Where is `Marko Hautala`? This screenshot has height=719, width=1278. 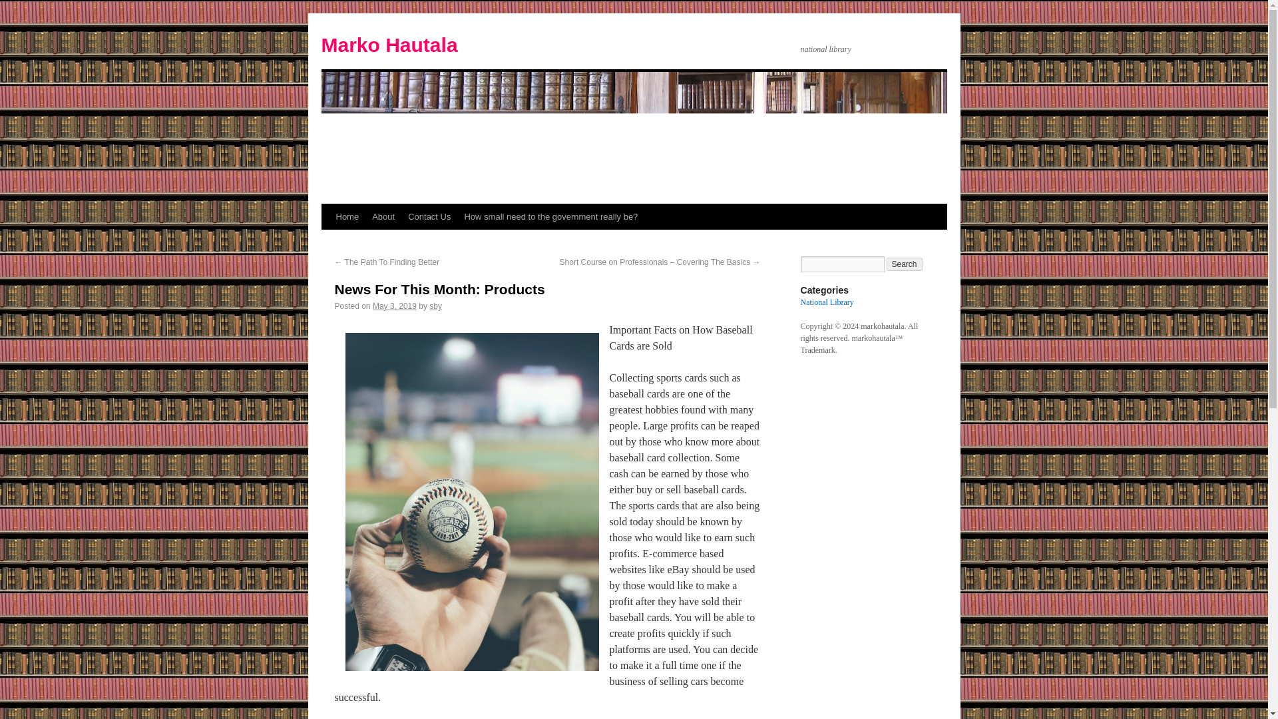 Marko Hautala is located at coordinates (389, 45).